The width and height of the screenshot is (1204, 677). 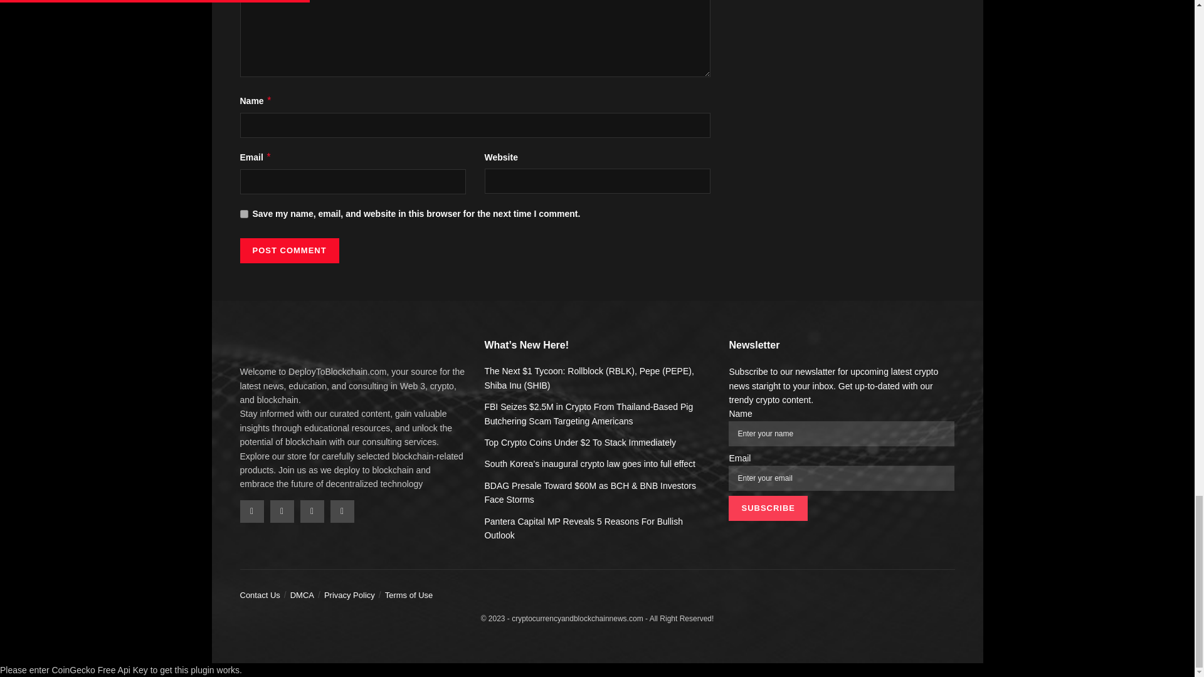 What do you see at coordinates (243, 213) in the screenshot?
I see `yes` at bounding box center [243, 213].